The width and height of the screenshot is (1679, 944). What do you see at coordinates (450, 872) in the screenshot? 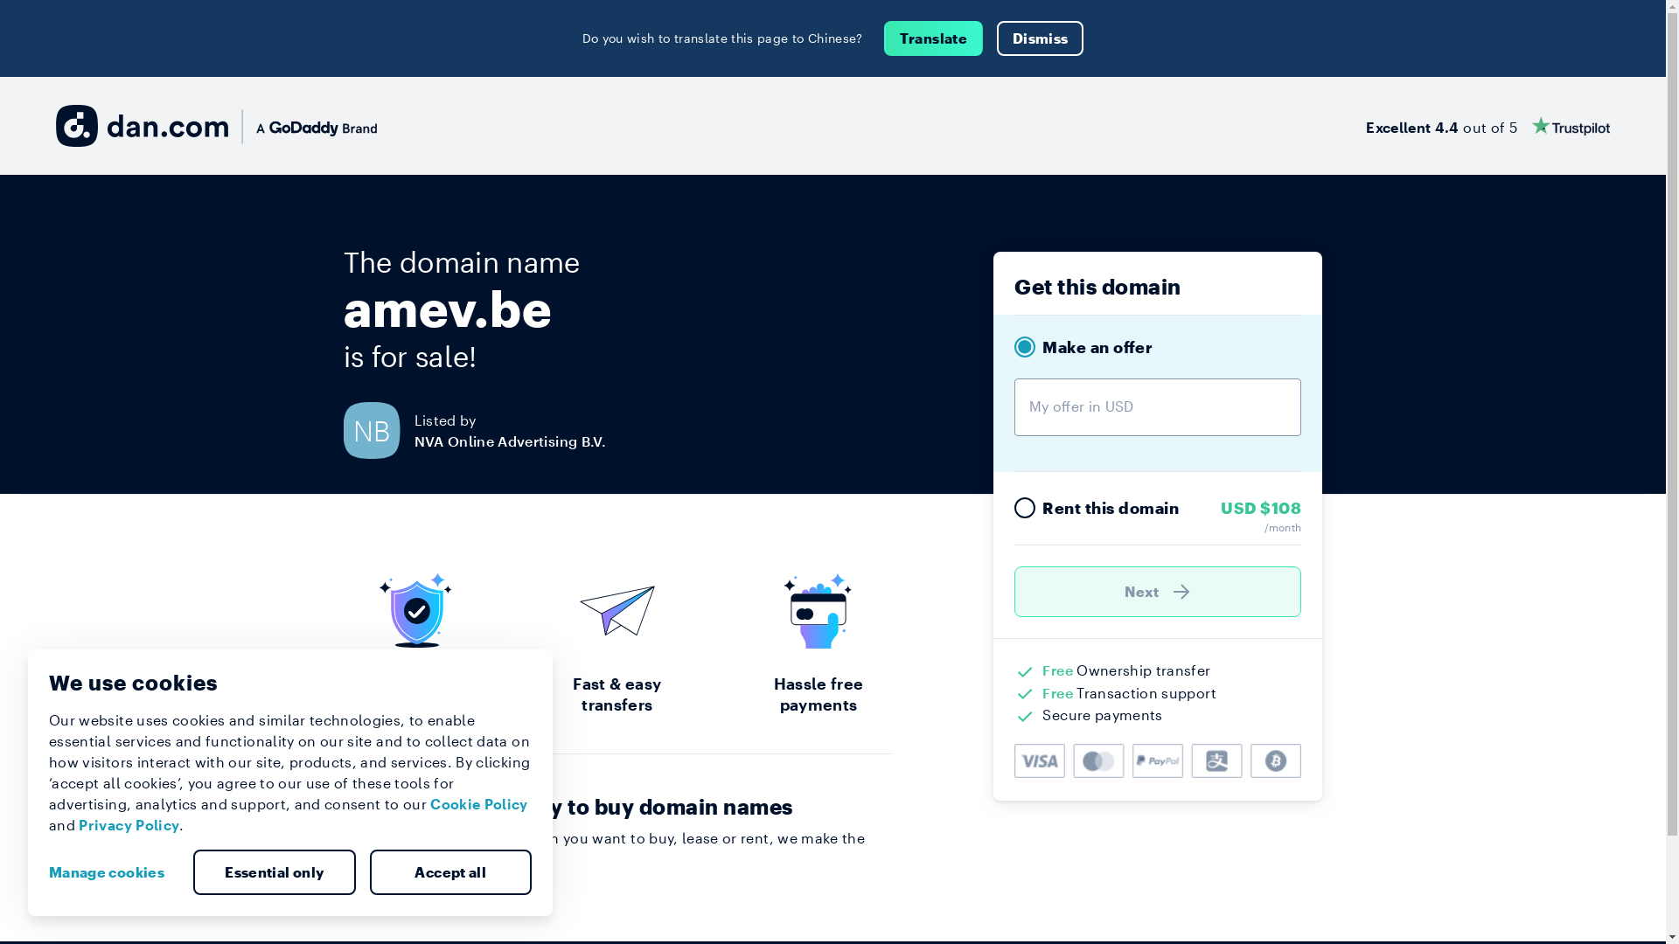
I see `Accept all` at bounding box center [450, 872].